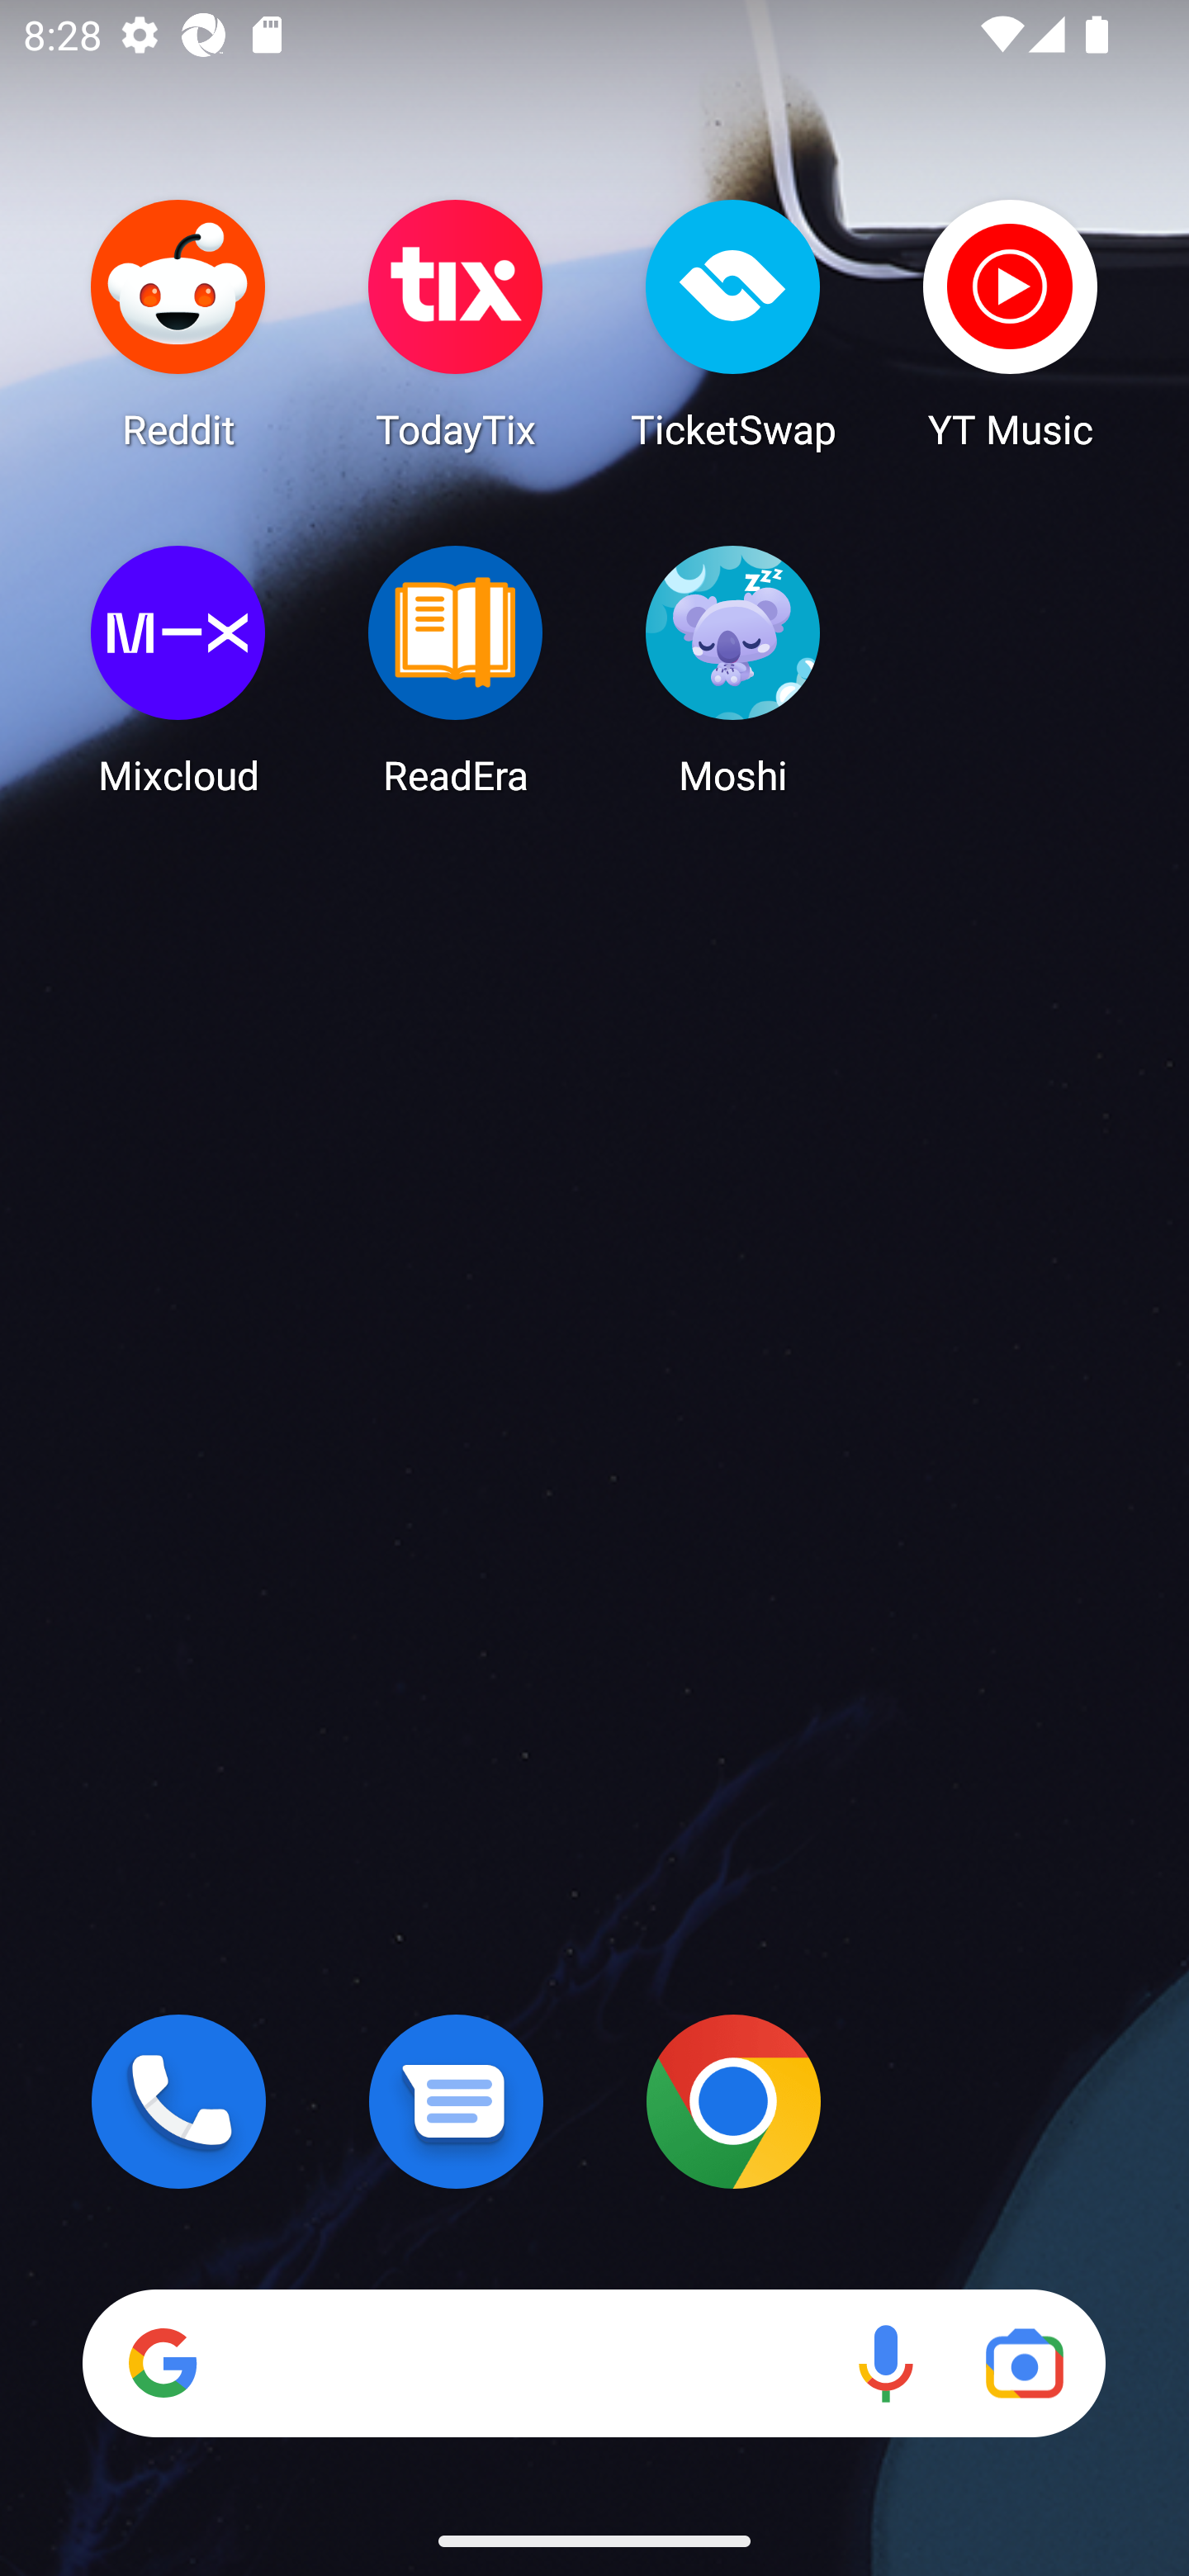 The height and width of the screenshot is (2576, 1189). Describe the element at coordinates (456, 324) in the screenshot. I see `TodayTix` at that location.